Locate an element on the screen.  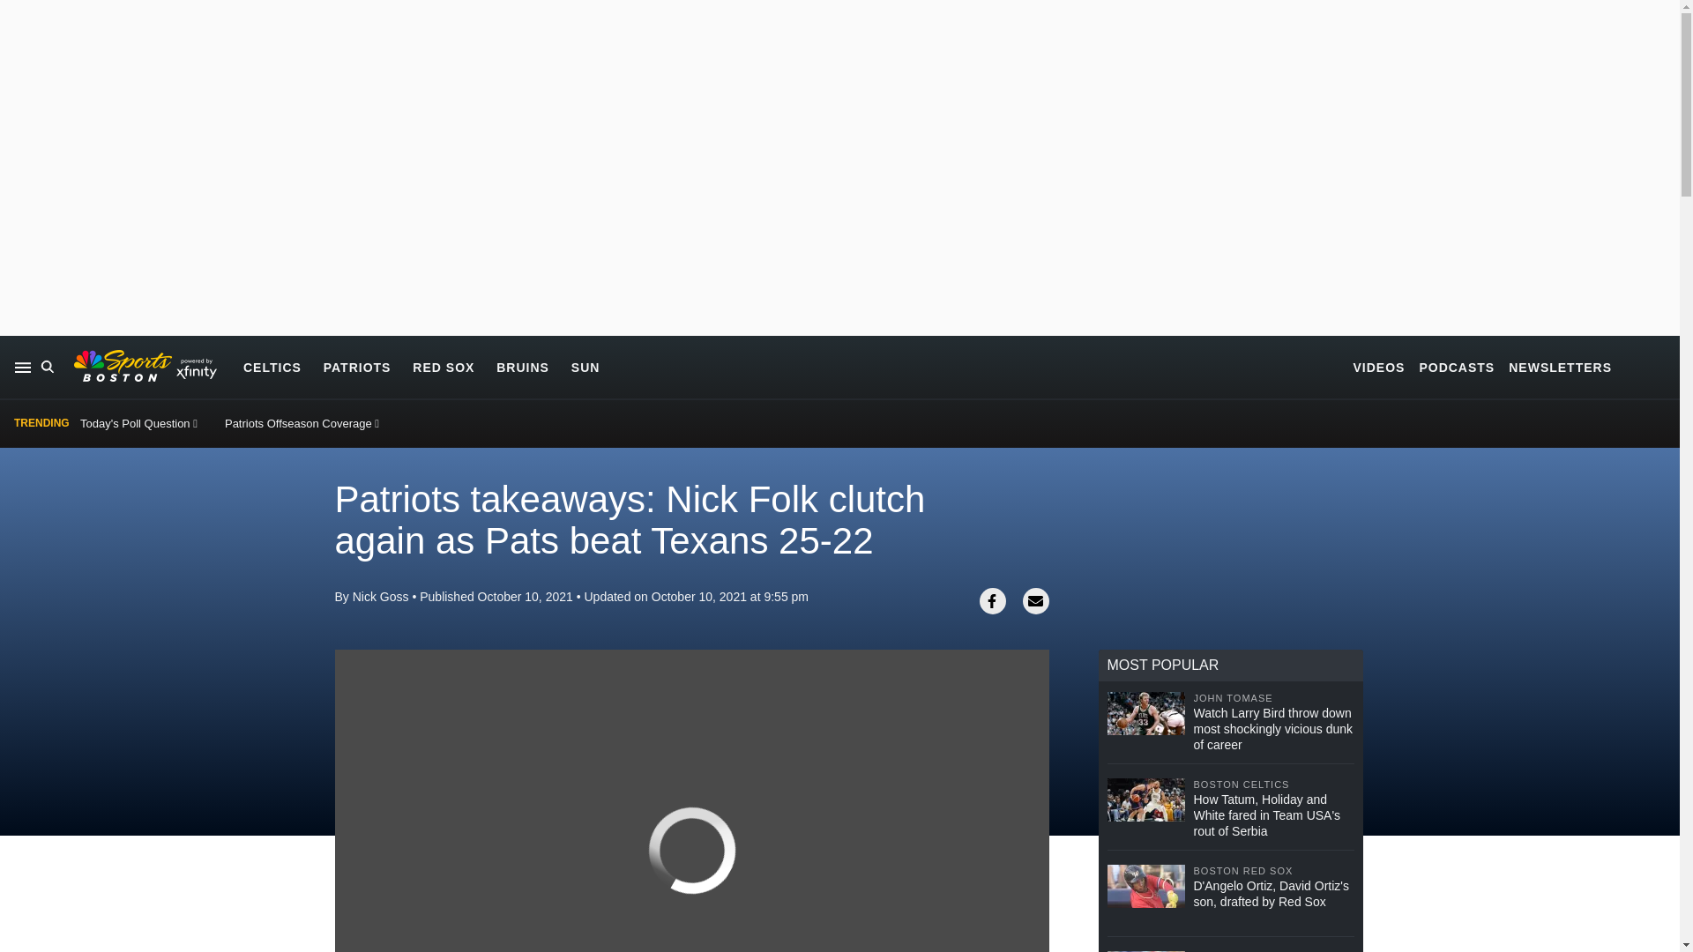
Nick Goss is located at coordinates (381, 596).